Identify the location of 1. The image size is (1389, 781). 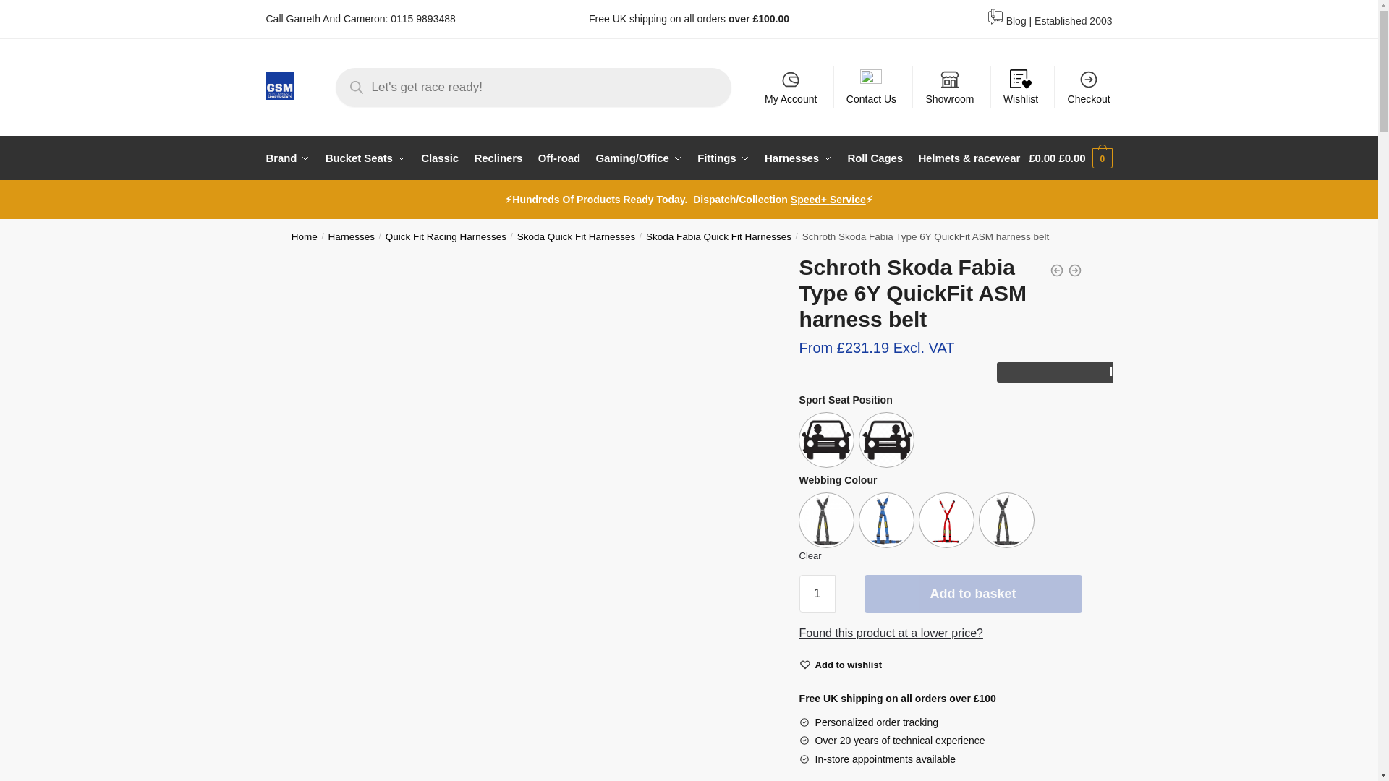
(817, 593).